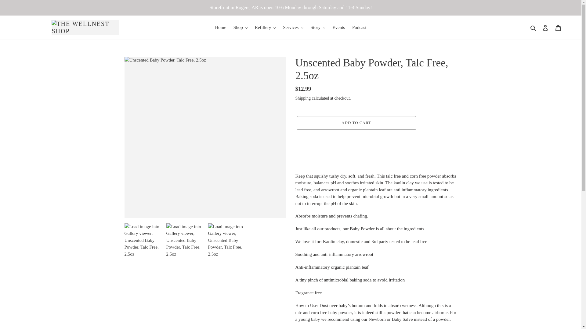 The image size is (586, 329). Describe the element at coordinates (558, 27) in the screenshot. I see `Cart` at that location.